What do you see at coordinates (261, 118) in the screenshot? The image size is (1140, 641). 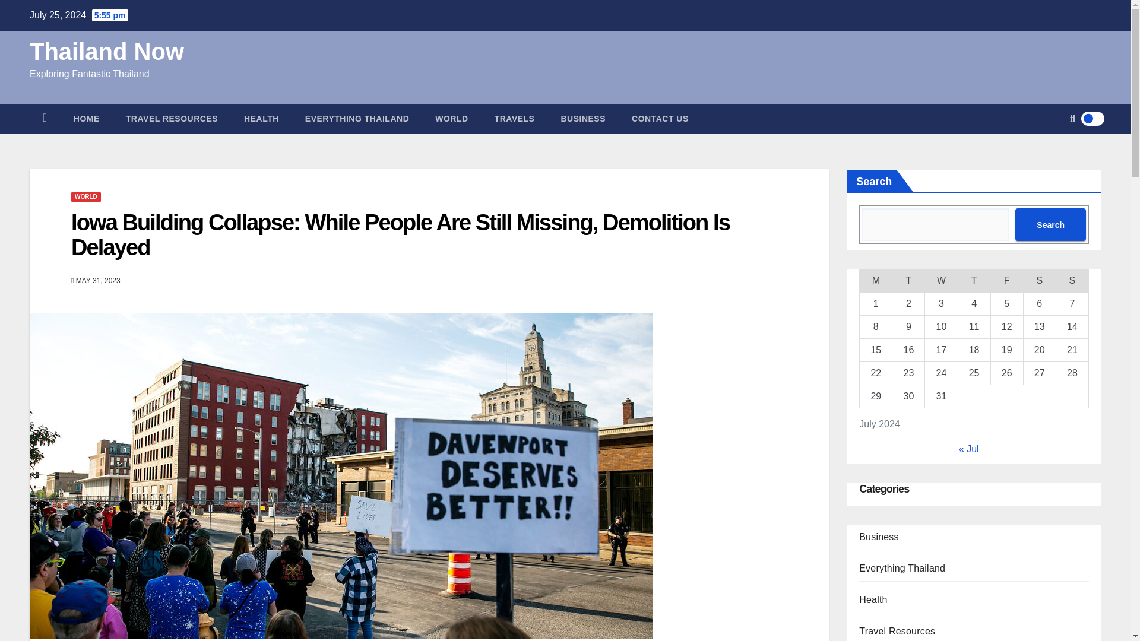 I see `HEALTH` at bounding box center [261, 118].